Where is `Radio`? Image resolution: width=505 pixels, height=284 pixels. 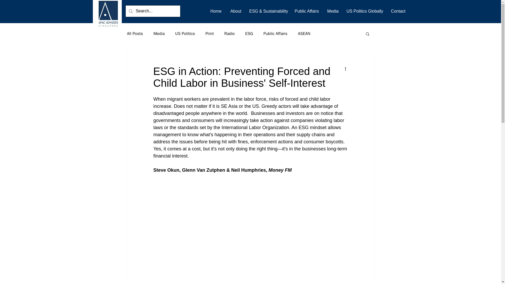
Radio is located at coordinates (229, 34).